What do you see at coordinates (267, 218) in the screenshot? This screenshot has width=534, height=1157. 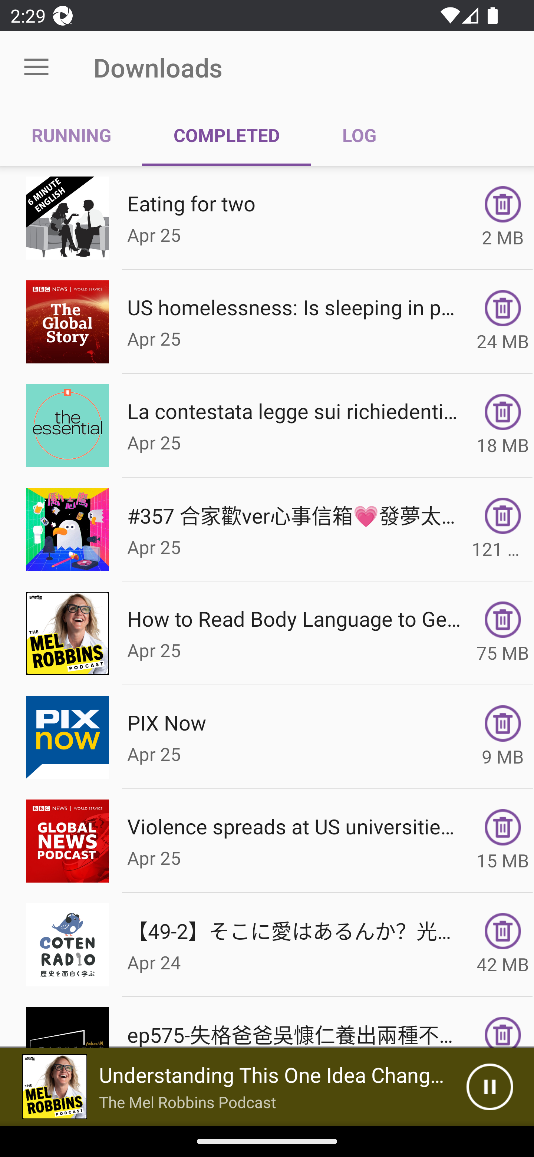 I see `Picture Eating for two Apr 25 Remove Episode 2 MB` at bounding box center [267, 218].